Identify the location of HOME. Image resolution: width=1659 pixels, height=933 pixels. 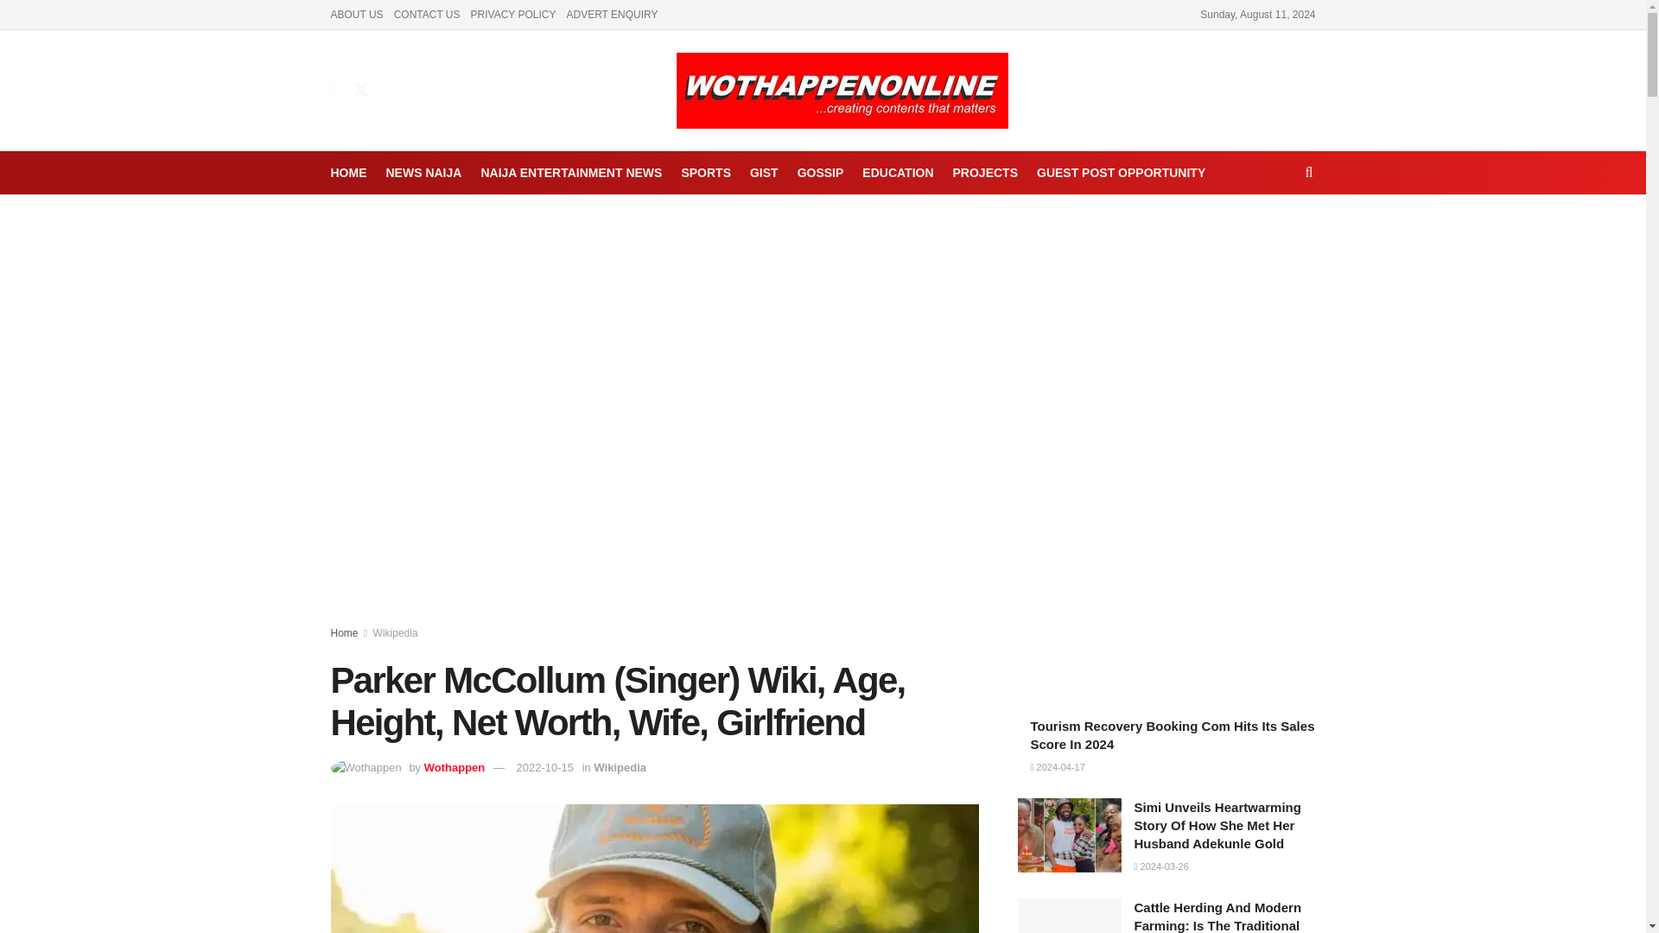
(348, 172).